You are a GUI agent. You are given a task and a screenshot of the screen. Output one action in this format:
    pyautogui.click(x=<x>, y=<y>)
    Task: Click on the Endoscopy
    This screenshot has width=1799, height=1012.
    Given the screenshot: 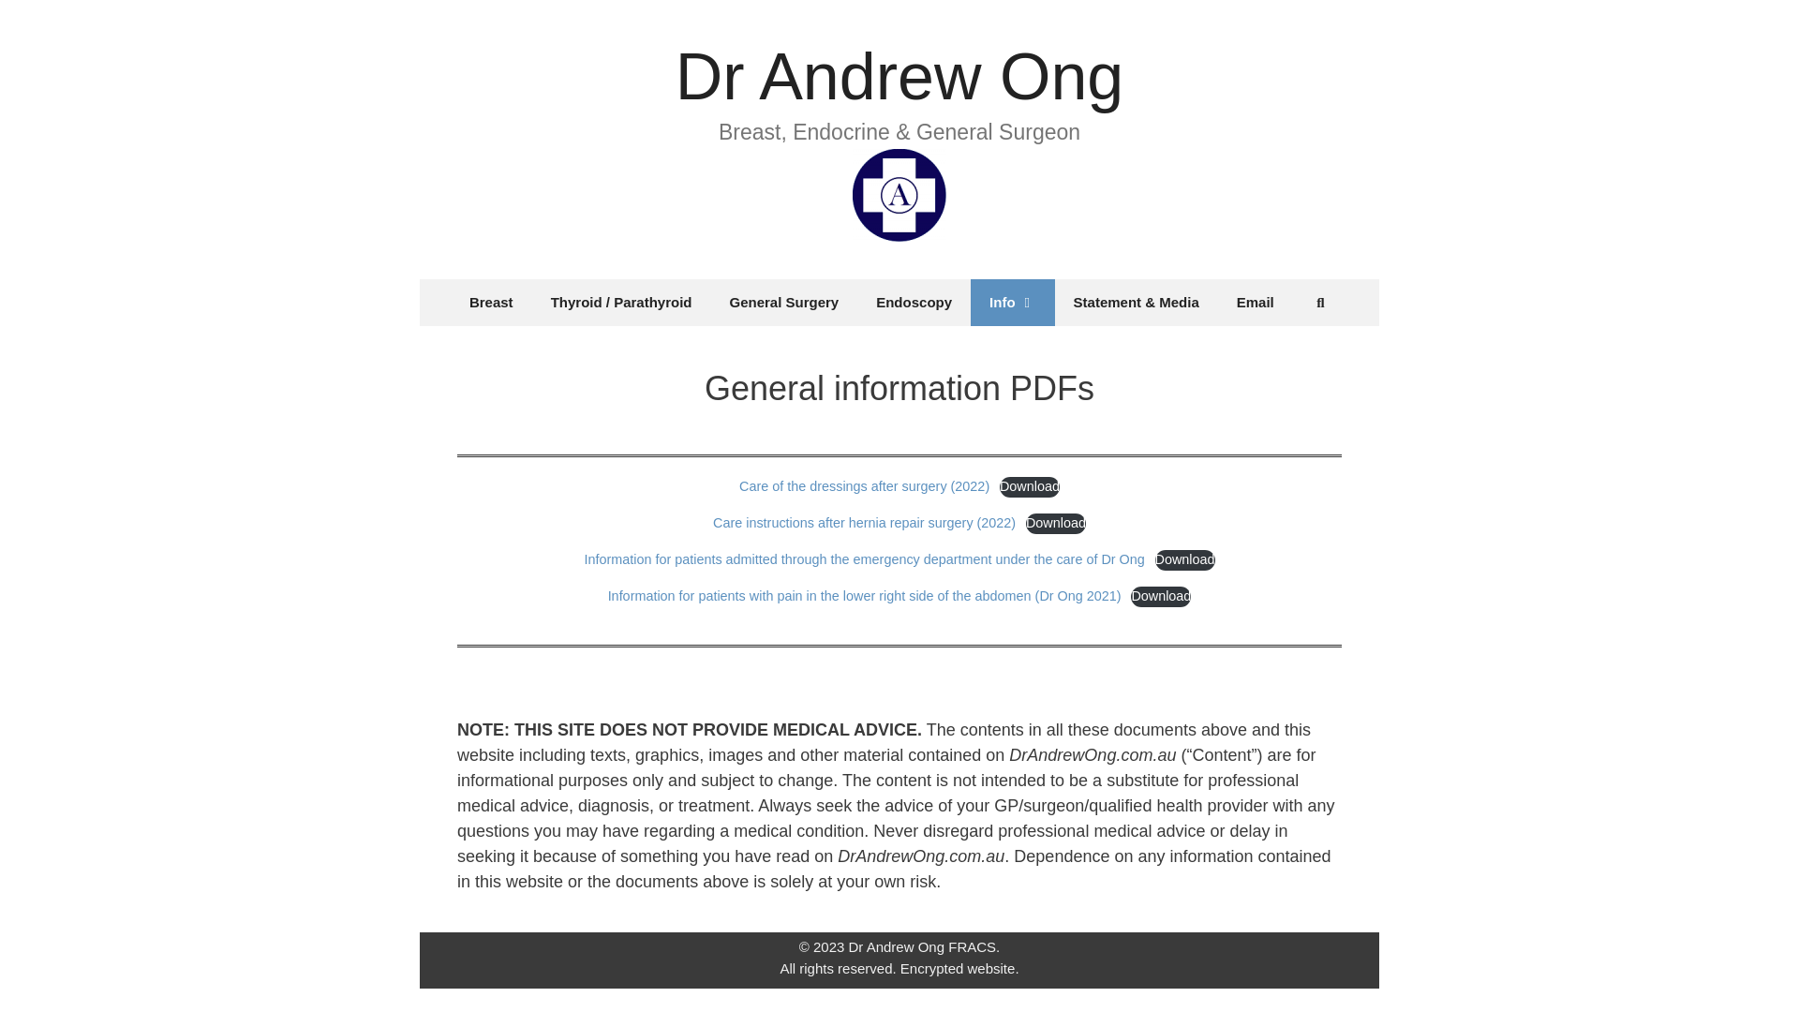 What is the action you would take?
    pyautogui.click(x=914, y=303)
    